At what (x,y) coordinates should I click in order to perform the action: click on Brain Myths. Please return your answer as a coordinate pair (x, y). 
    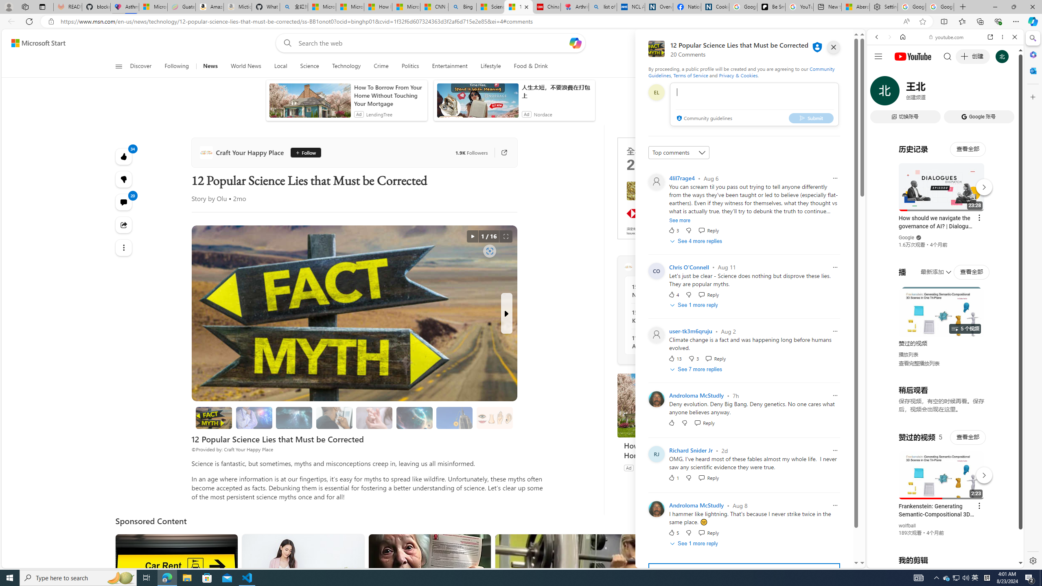
    Looking at the image, I should click on (254, 418).